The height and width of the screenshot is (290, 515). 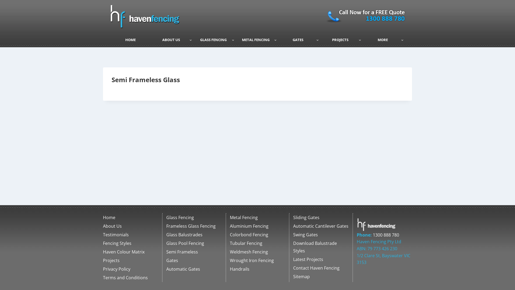 What do you see at coordinates (257, 243) in the screenshot?
I see `Tubular Fencing` at bounding box center [257, 243].